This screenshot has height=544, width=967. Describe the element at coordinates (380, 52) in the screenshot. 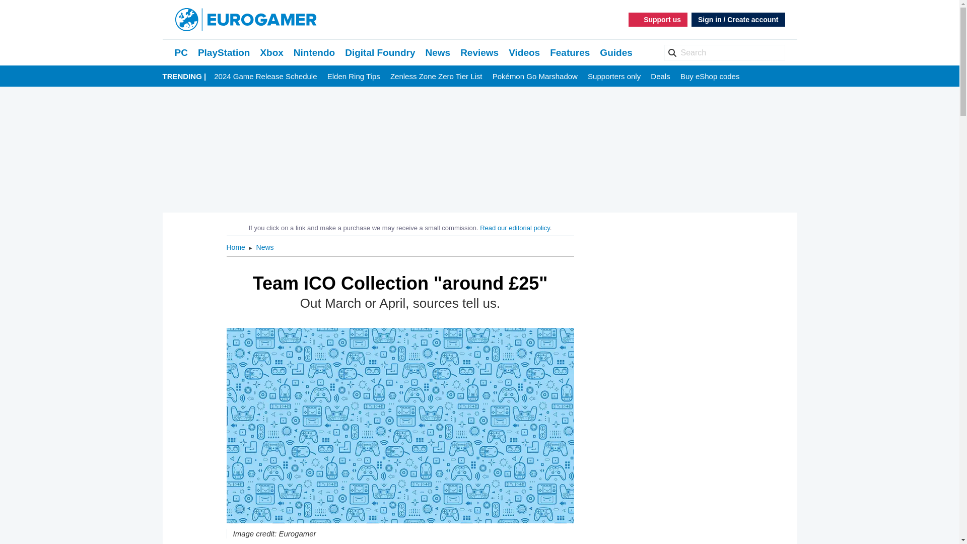

I see `Digital Foundry` at that location.